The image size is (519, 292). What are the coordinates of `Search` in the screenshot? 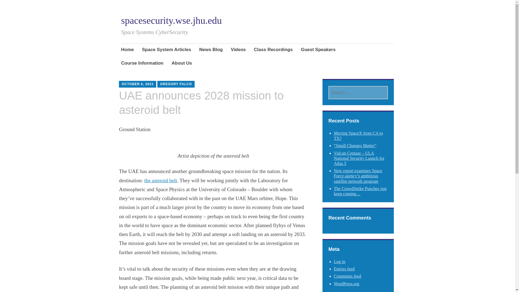 It's located at (62, 6).